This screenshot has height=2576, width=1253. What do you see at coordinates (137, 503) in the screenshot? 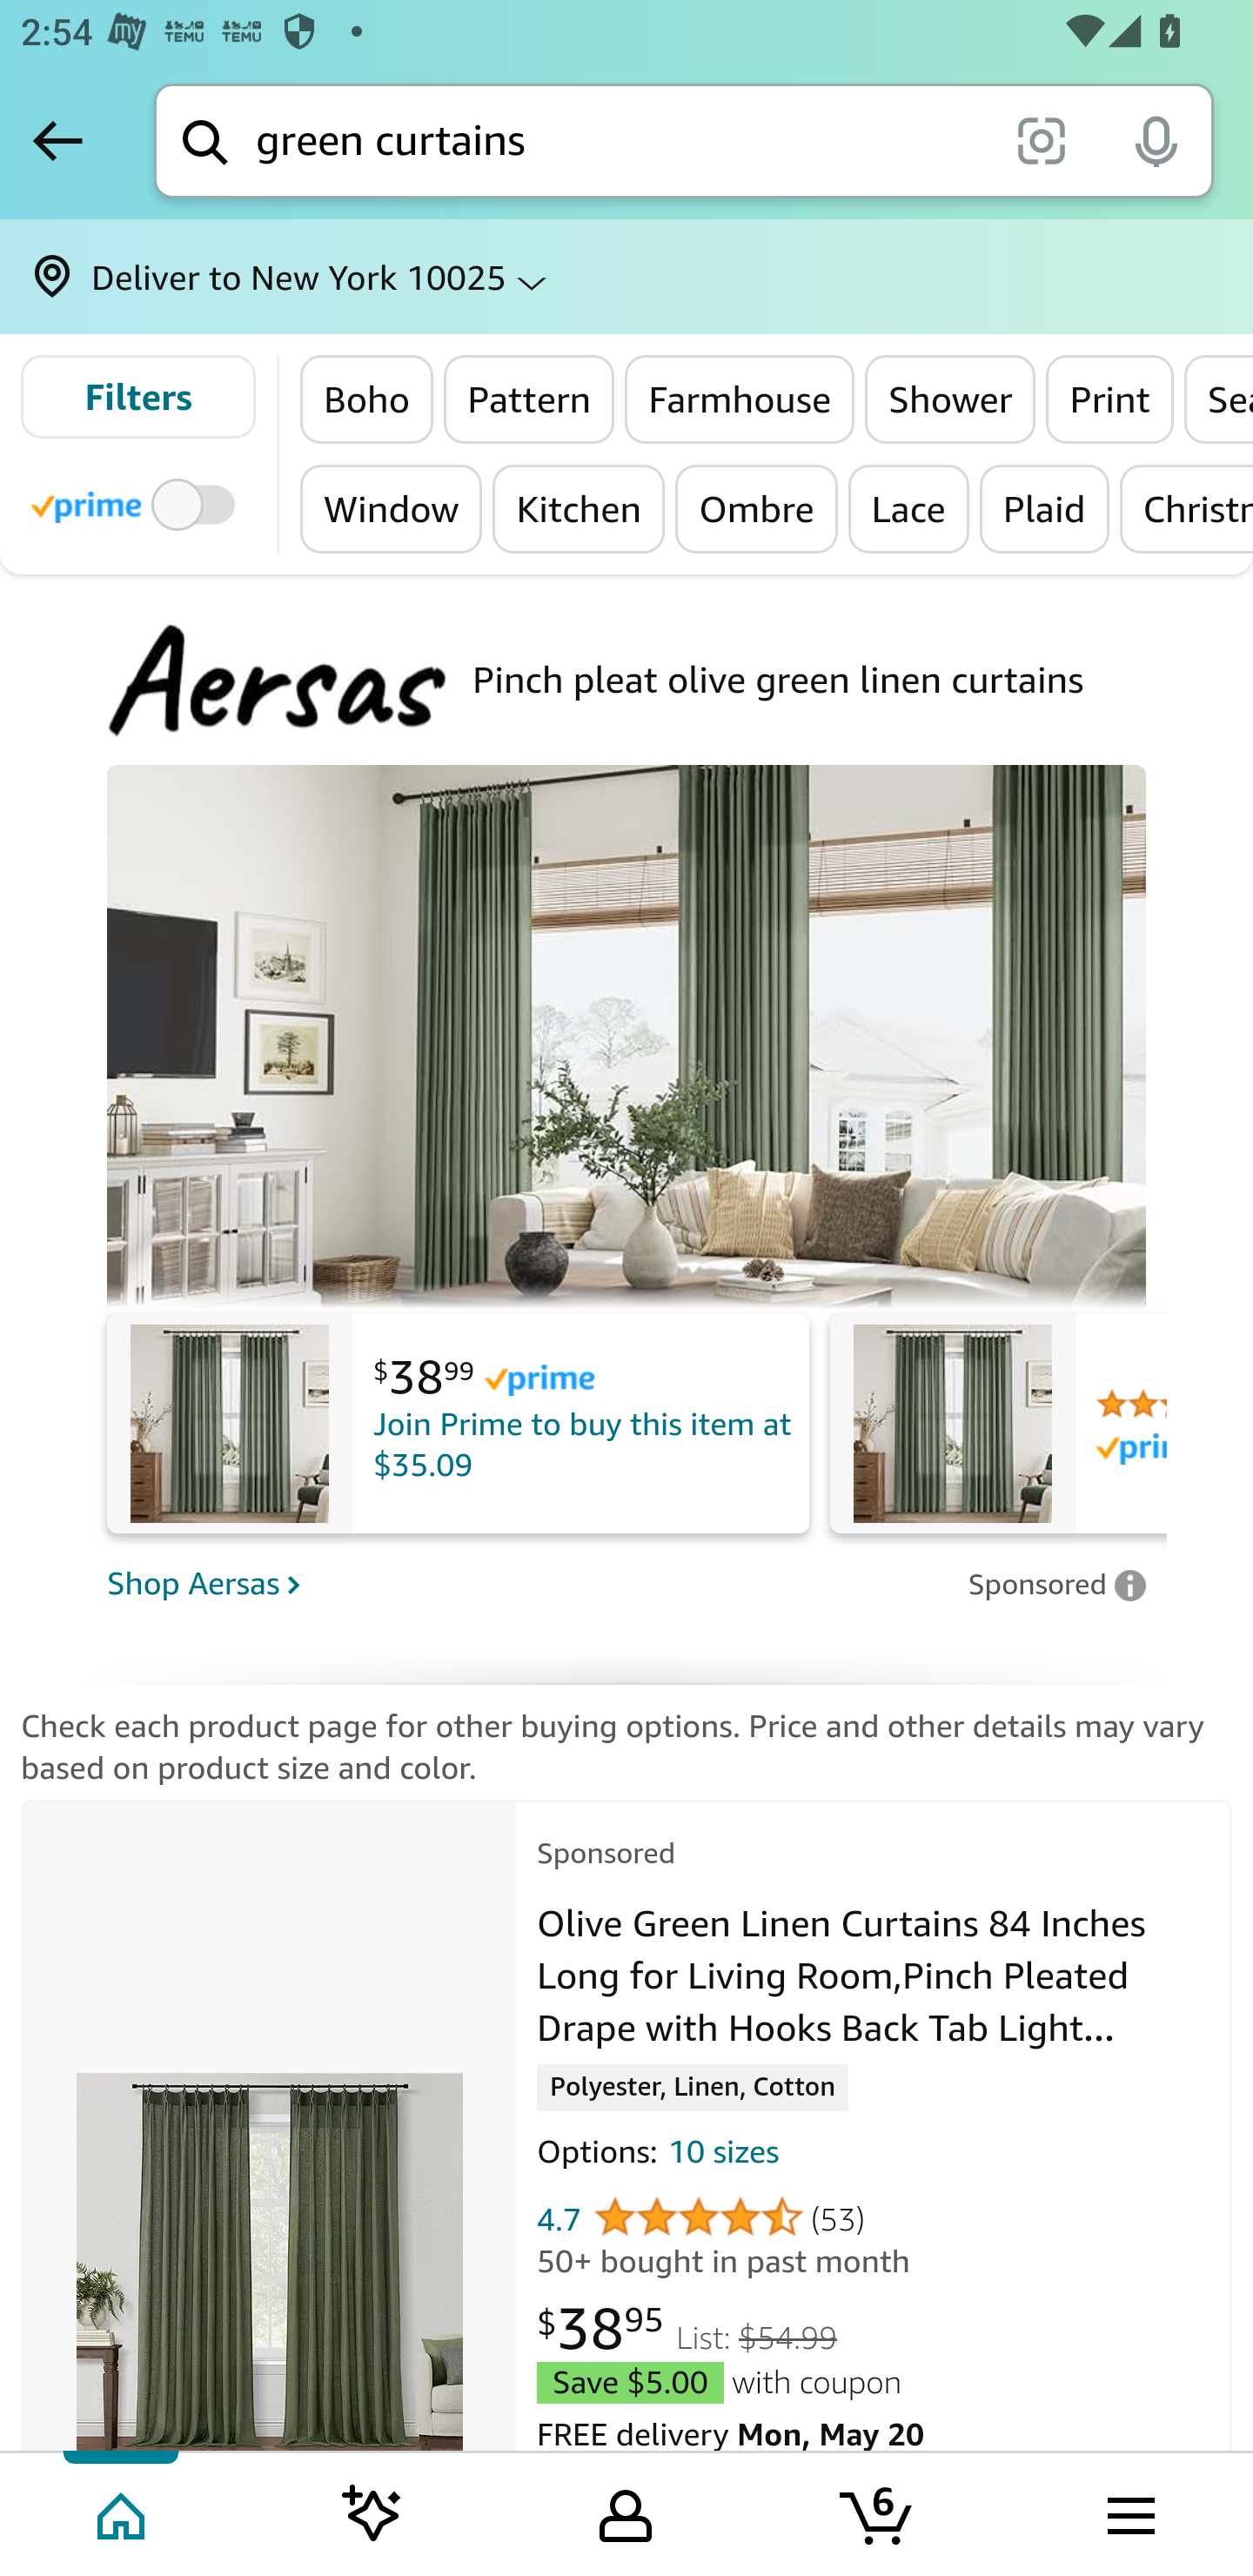
I see `Toggle to filter by Prime products Prime Eligible` at bounding box center [137, 503].